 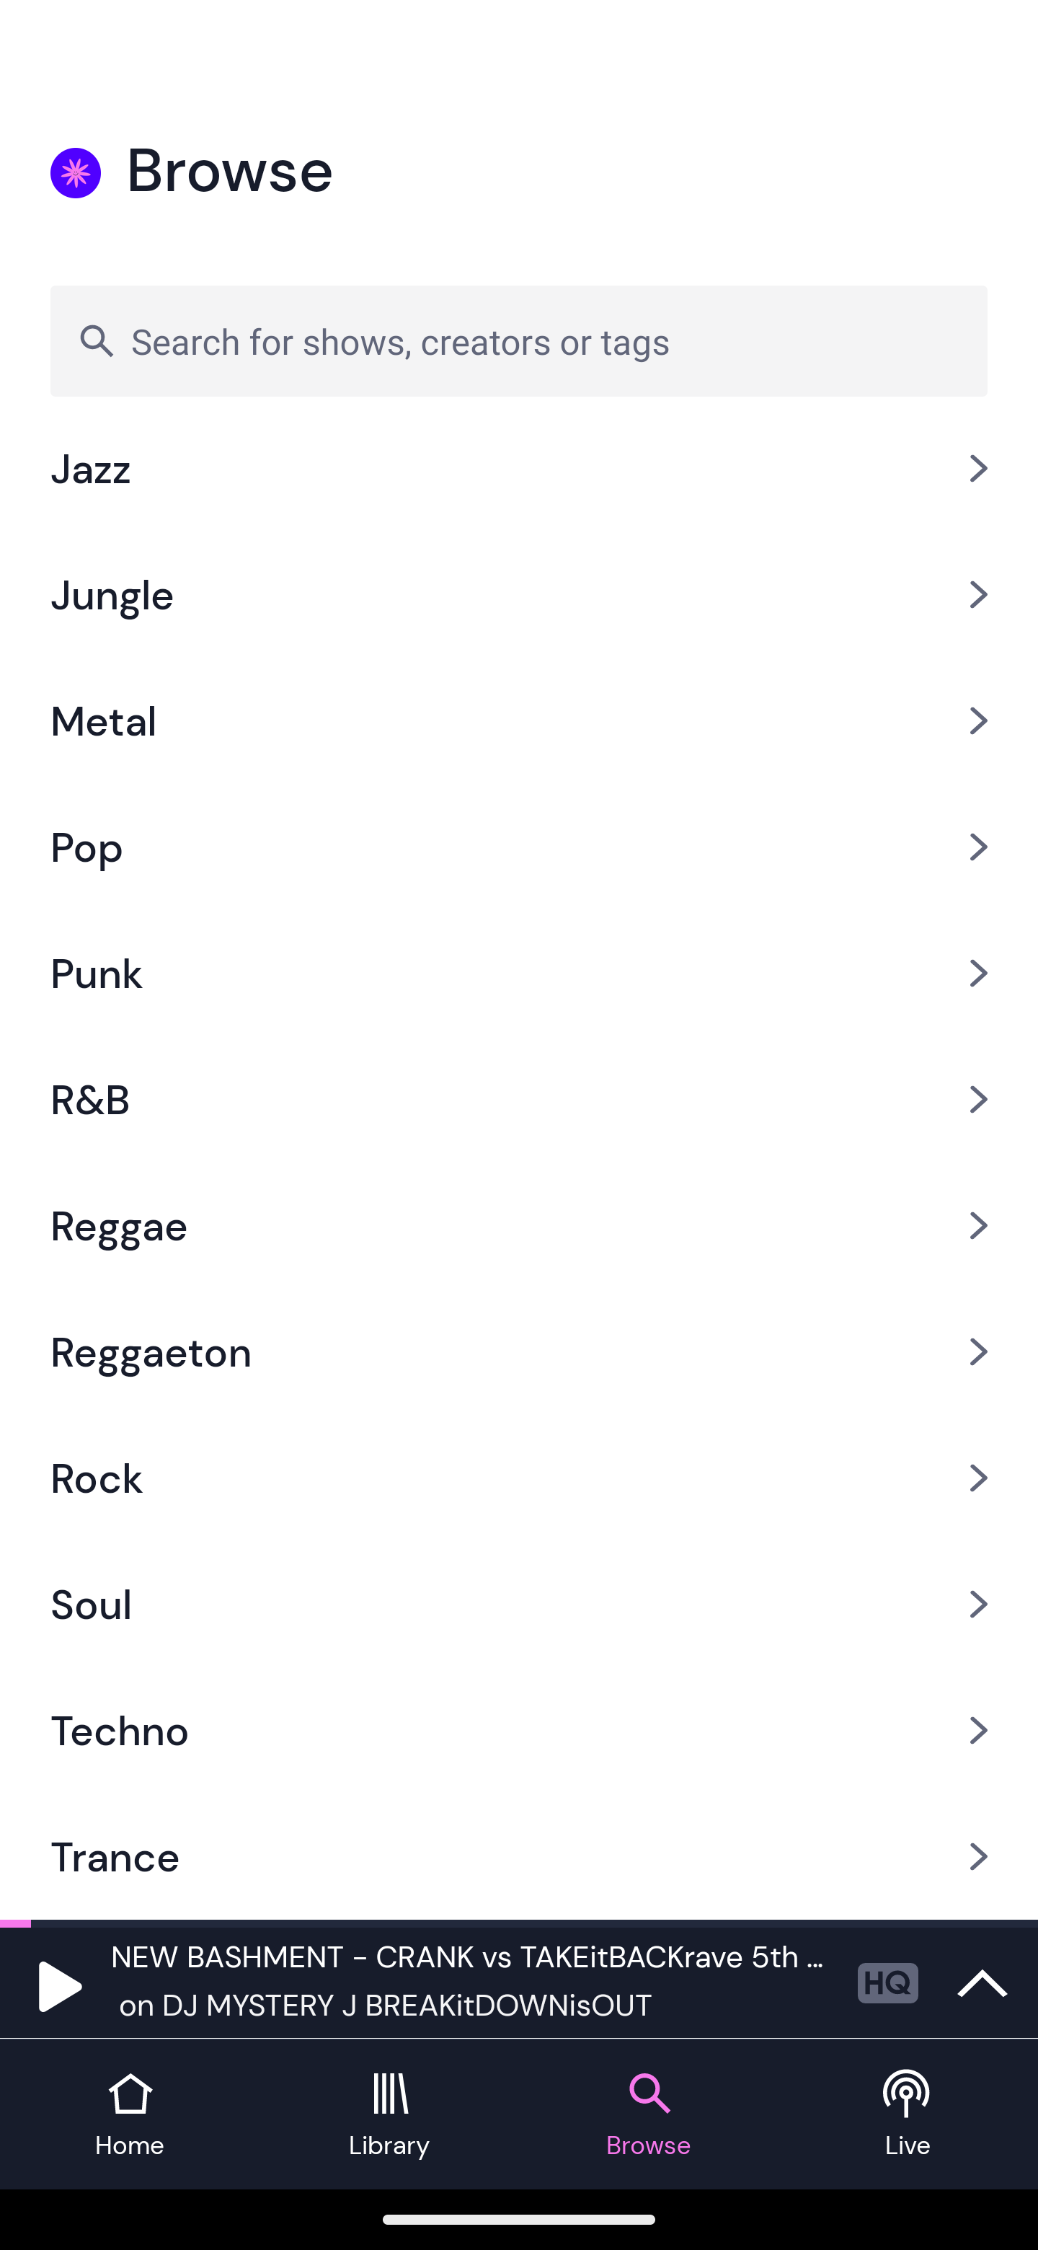 What do you see at coordinates (649, 2114) in the screenshot?
I see `Browse tab Browse` at bounding box center [649, 2114].